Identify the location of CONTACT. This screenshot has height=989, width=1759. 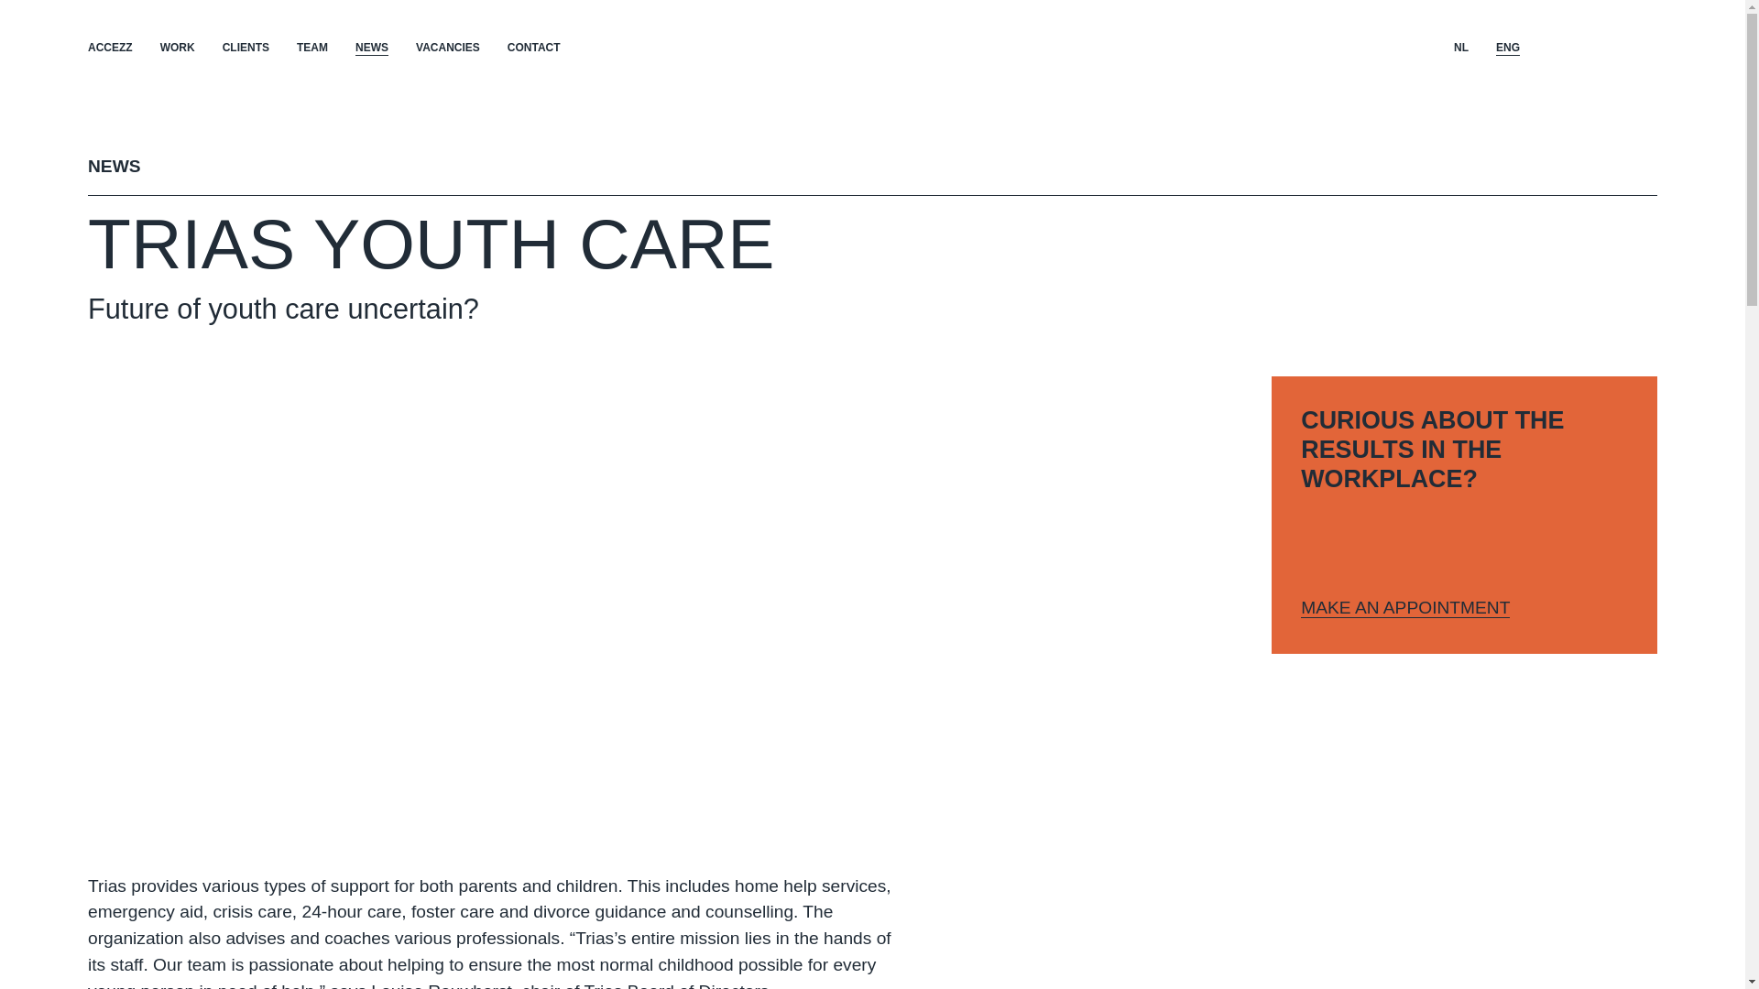
(534, 48).